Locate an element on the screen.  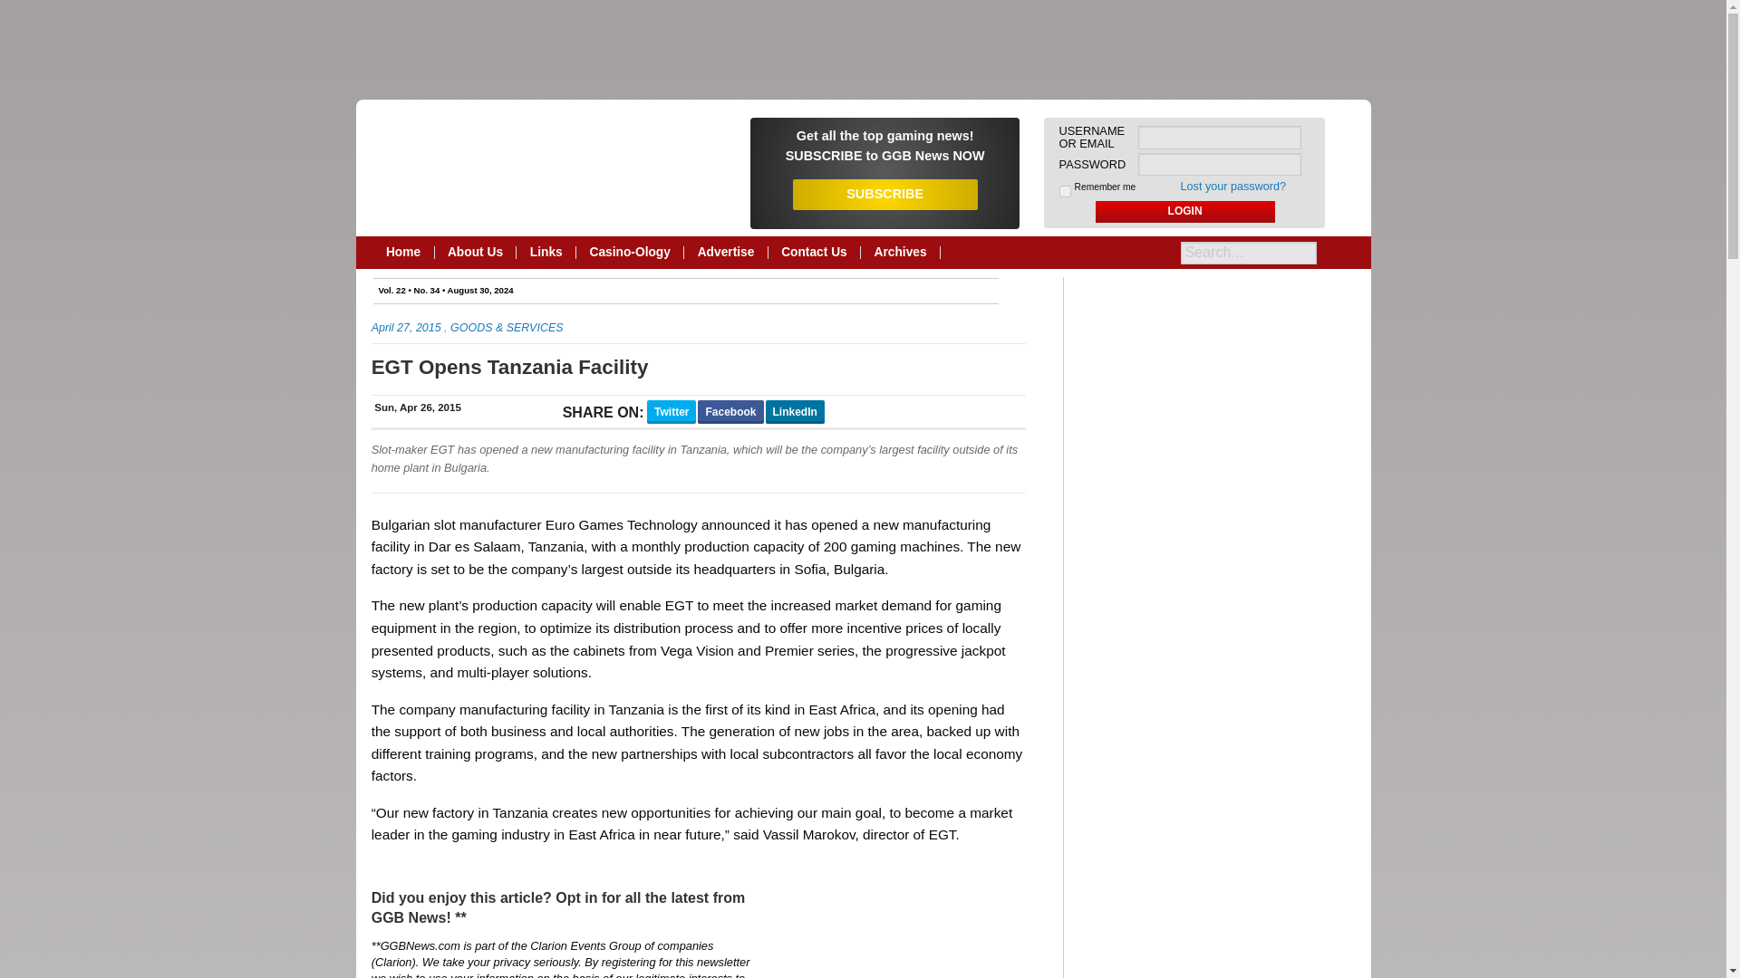
Subscribe is located at coordinates (884, 145).